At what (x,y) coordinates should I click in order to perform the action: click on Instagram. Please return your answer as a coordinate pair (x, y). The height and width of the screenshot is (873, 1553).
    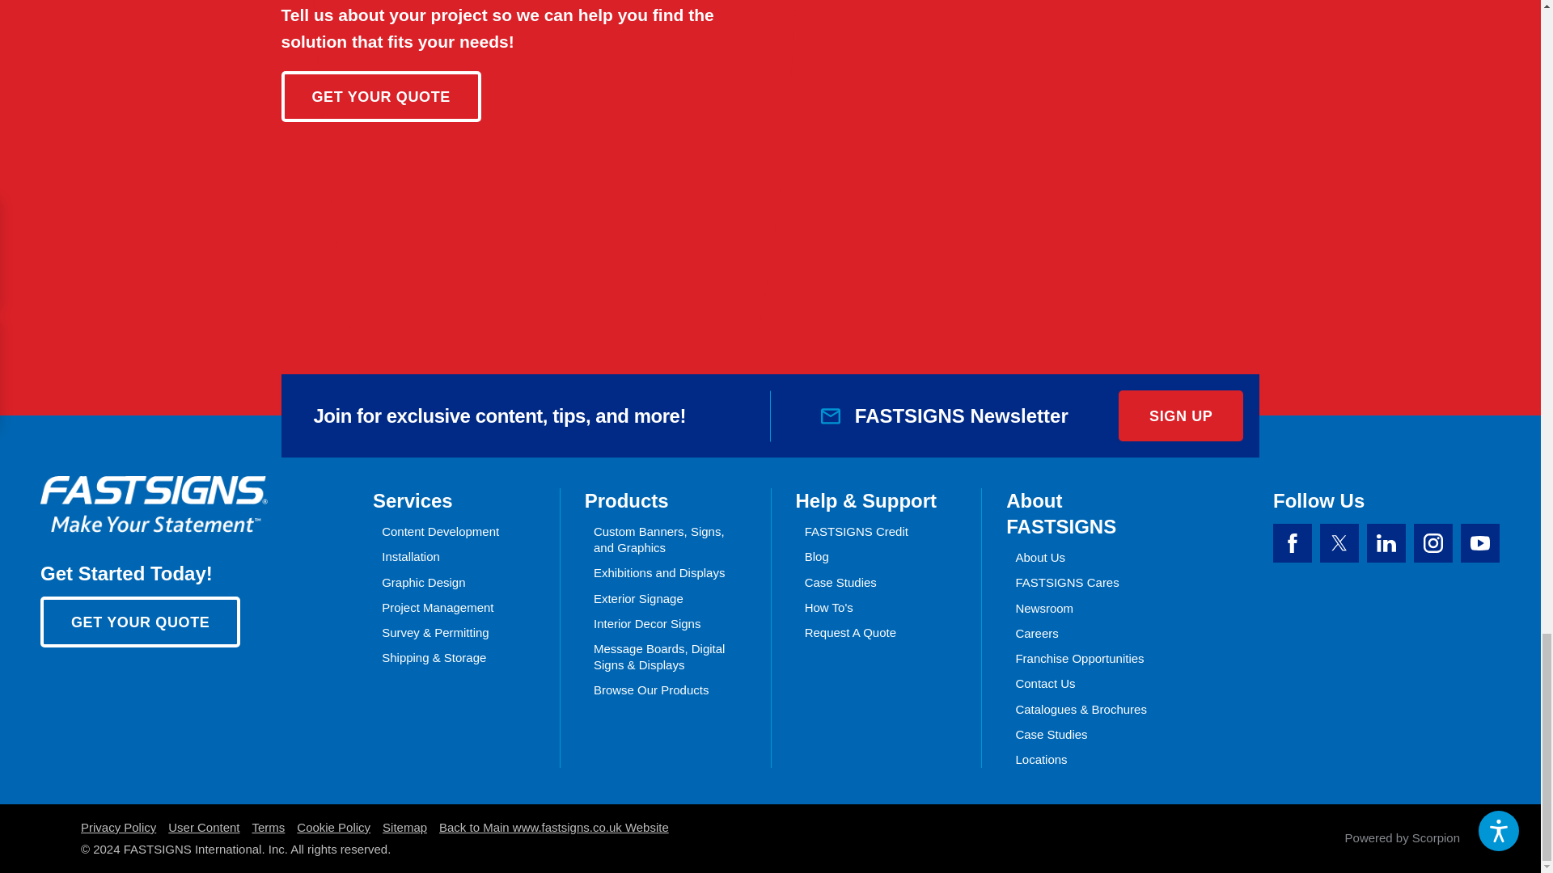
    Looking at the image, I should click on (1432, 543).